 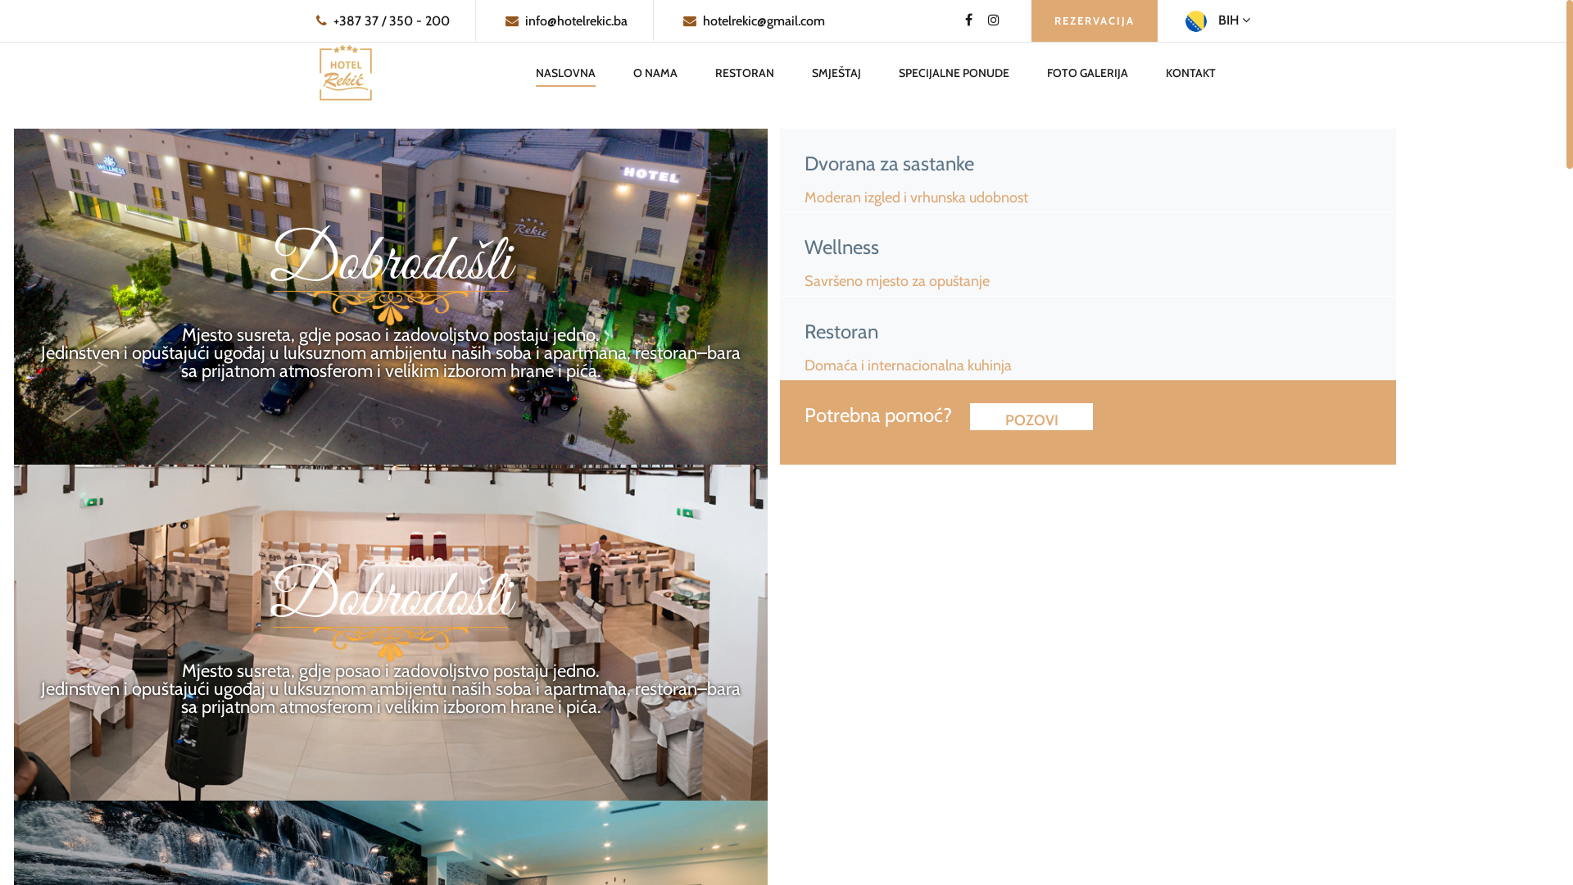 What do you see at coordinates (565, 74) in the screenshot?
I see `NASLOVNA` at bounding box center [565, 74].